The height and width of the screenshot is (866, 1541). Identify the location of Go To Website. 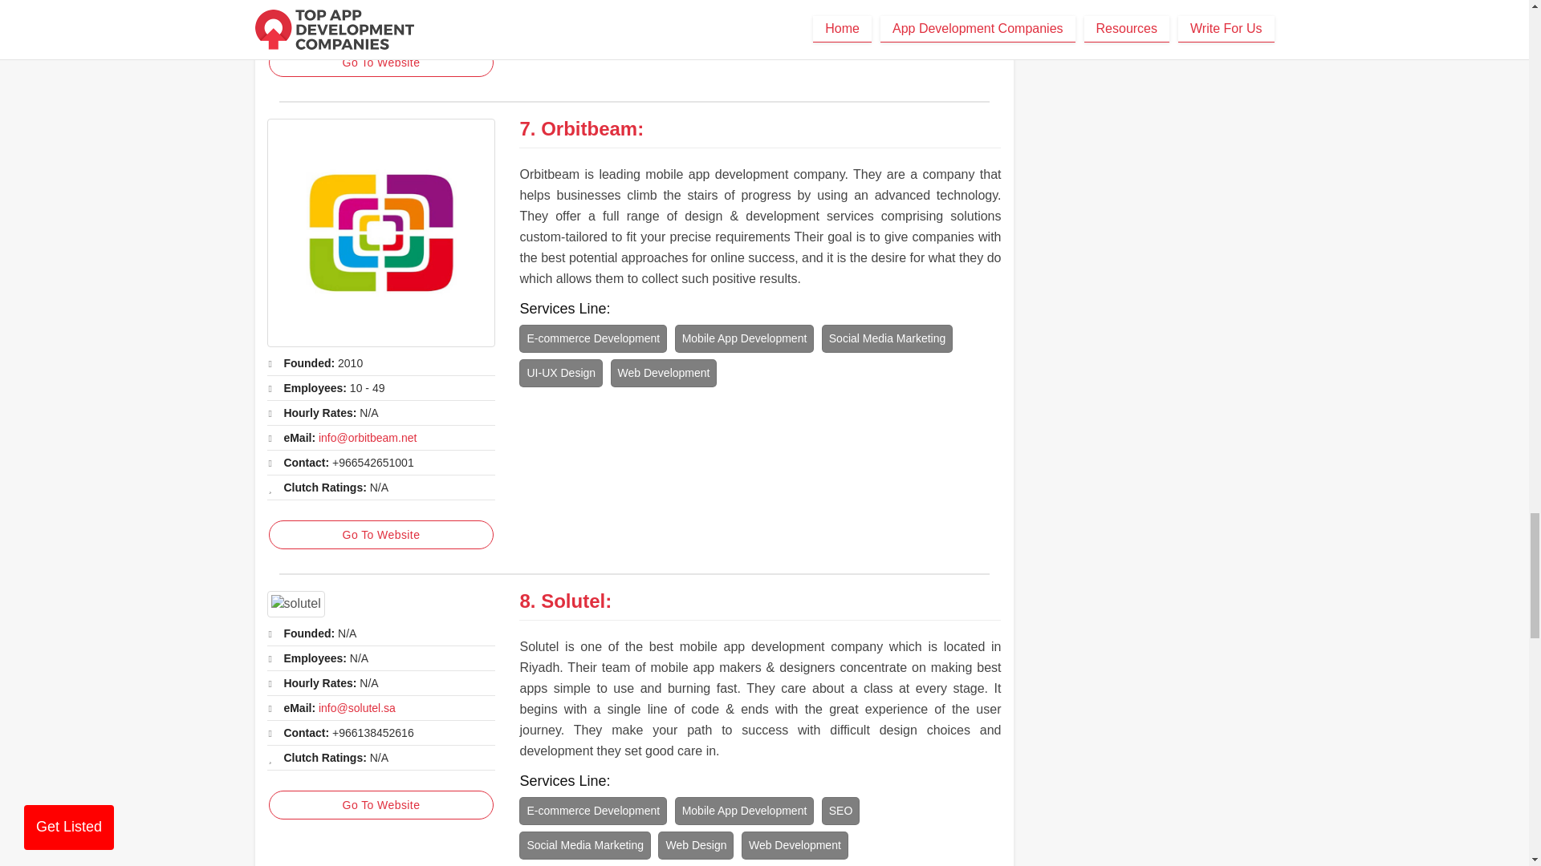
(380, 63).